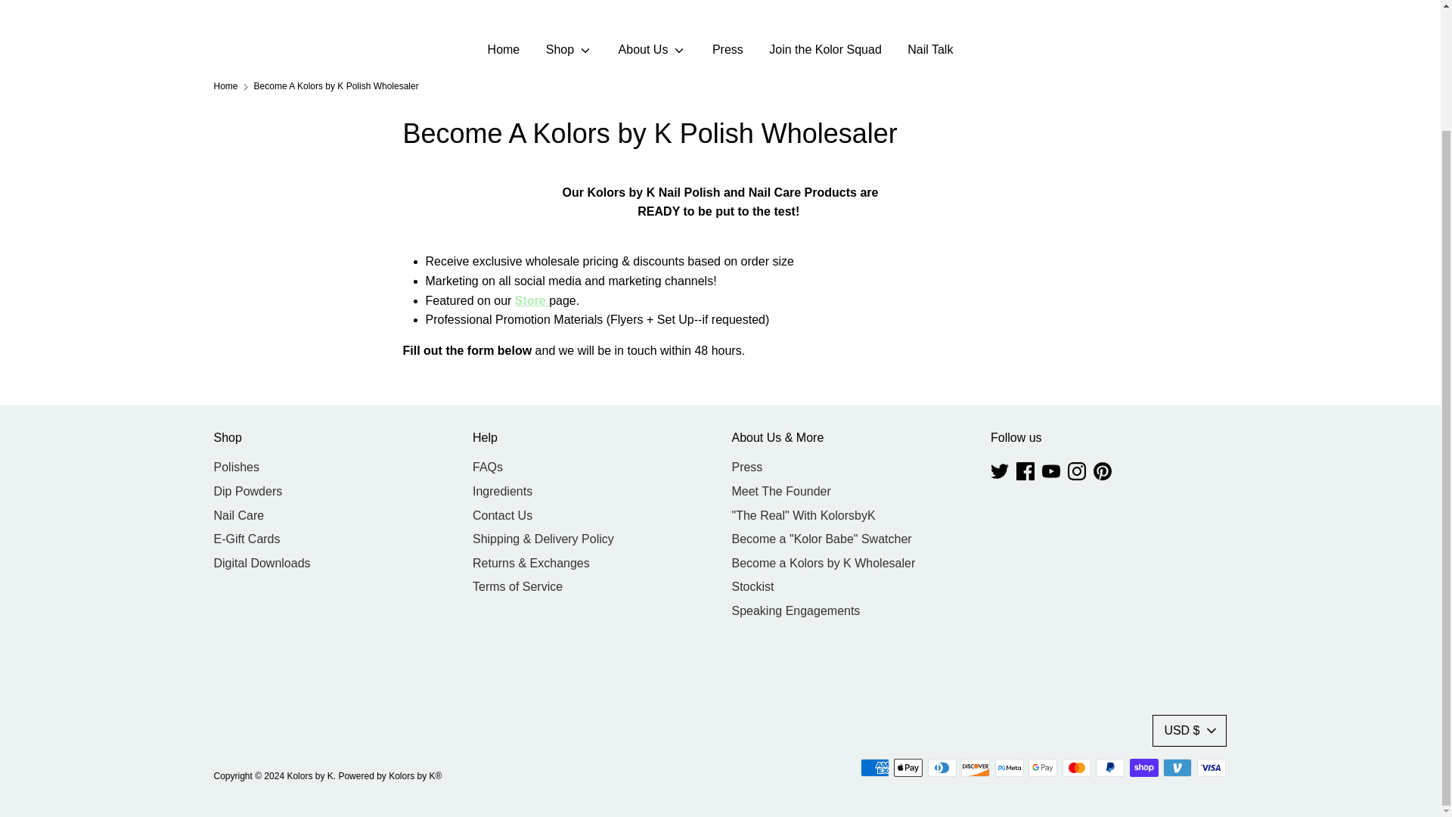 Image resolution: width=1452 pixels, height=817 pixels. Describe the element at coordinates (907, 768) in the screenshot. I see `Apple Pay` at that location.